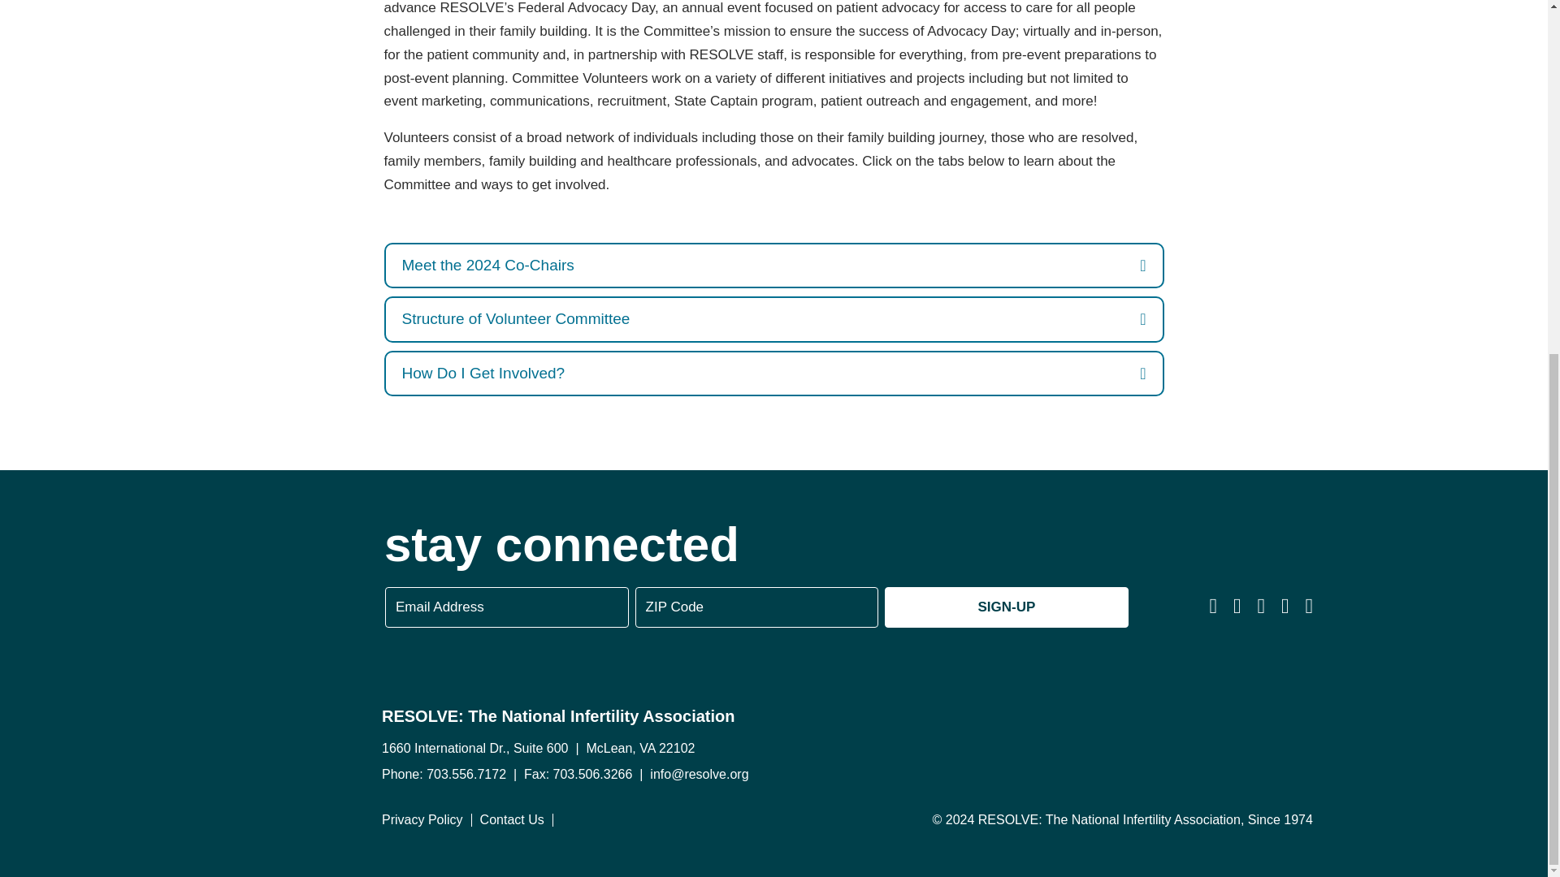 The height and width of the screenshot is (877, 1560). What do you see at coordinates (1181, 737) in the screenshot?
I see `NHC SOE Cmyk` at bounding box center [1181, 737].